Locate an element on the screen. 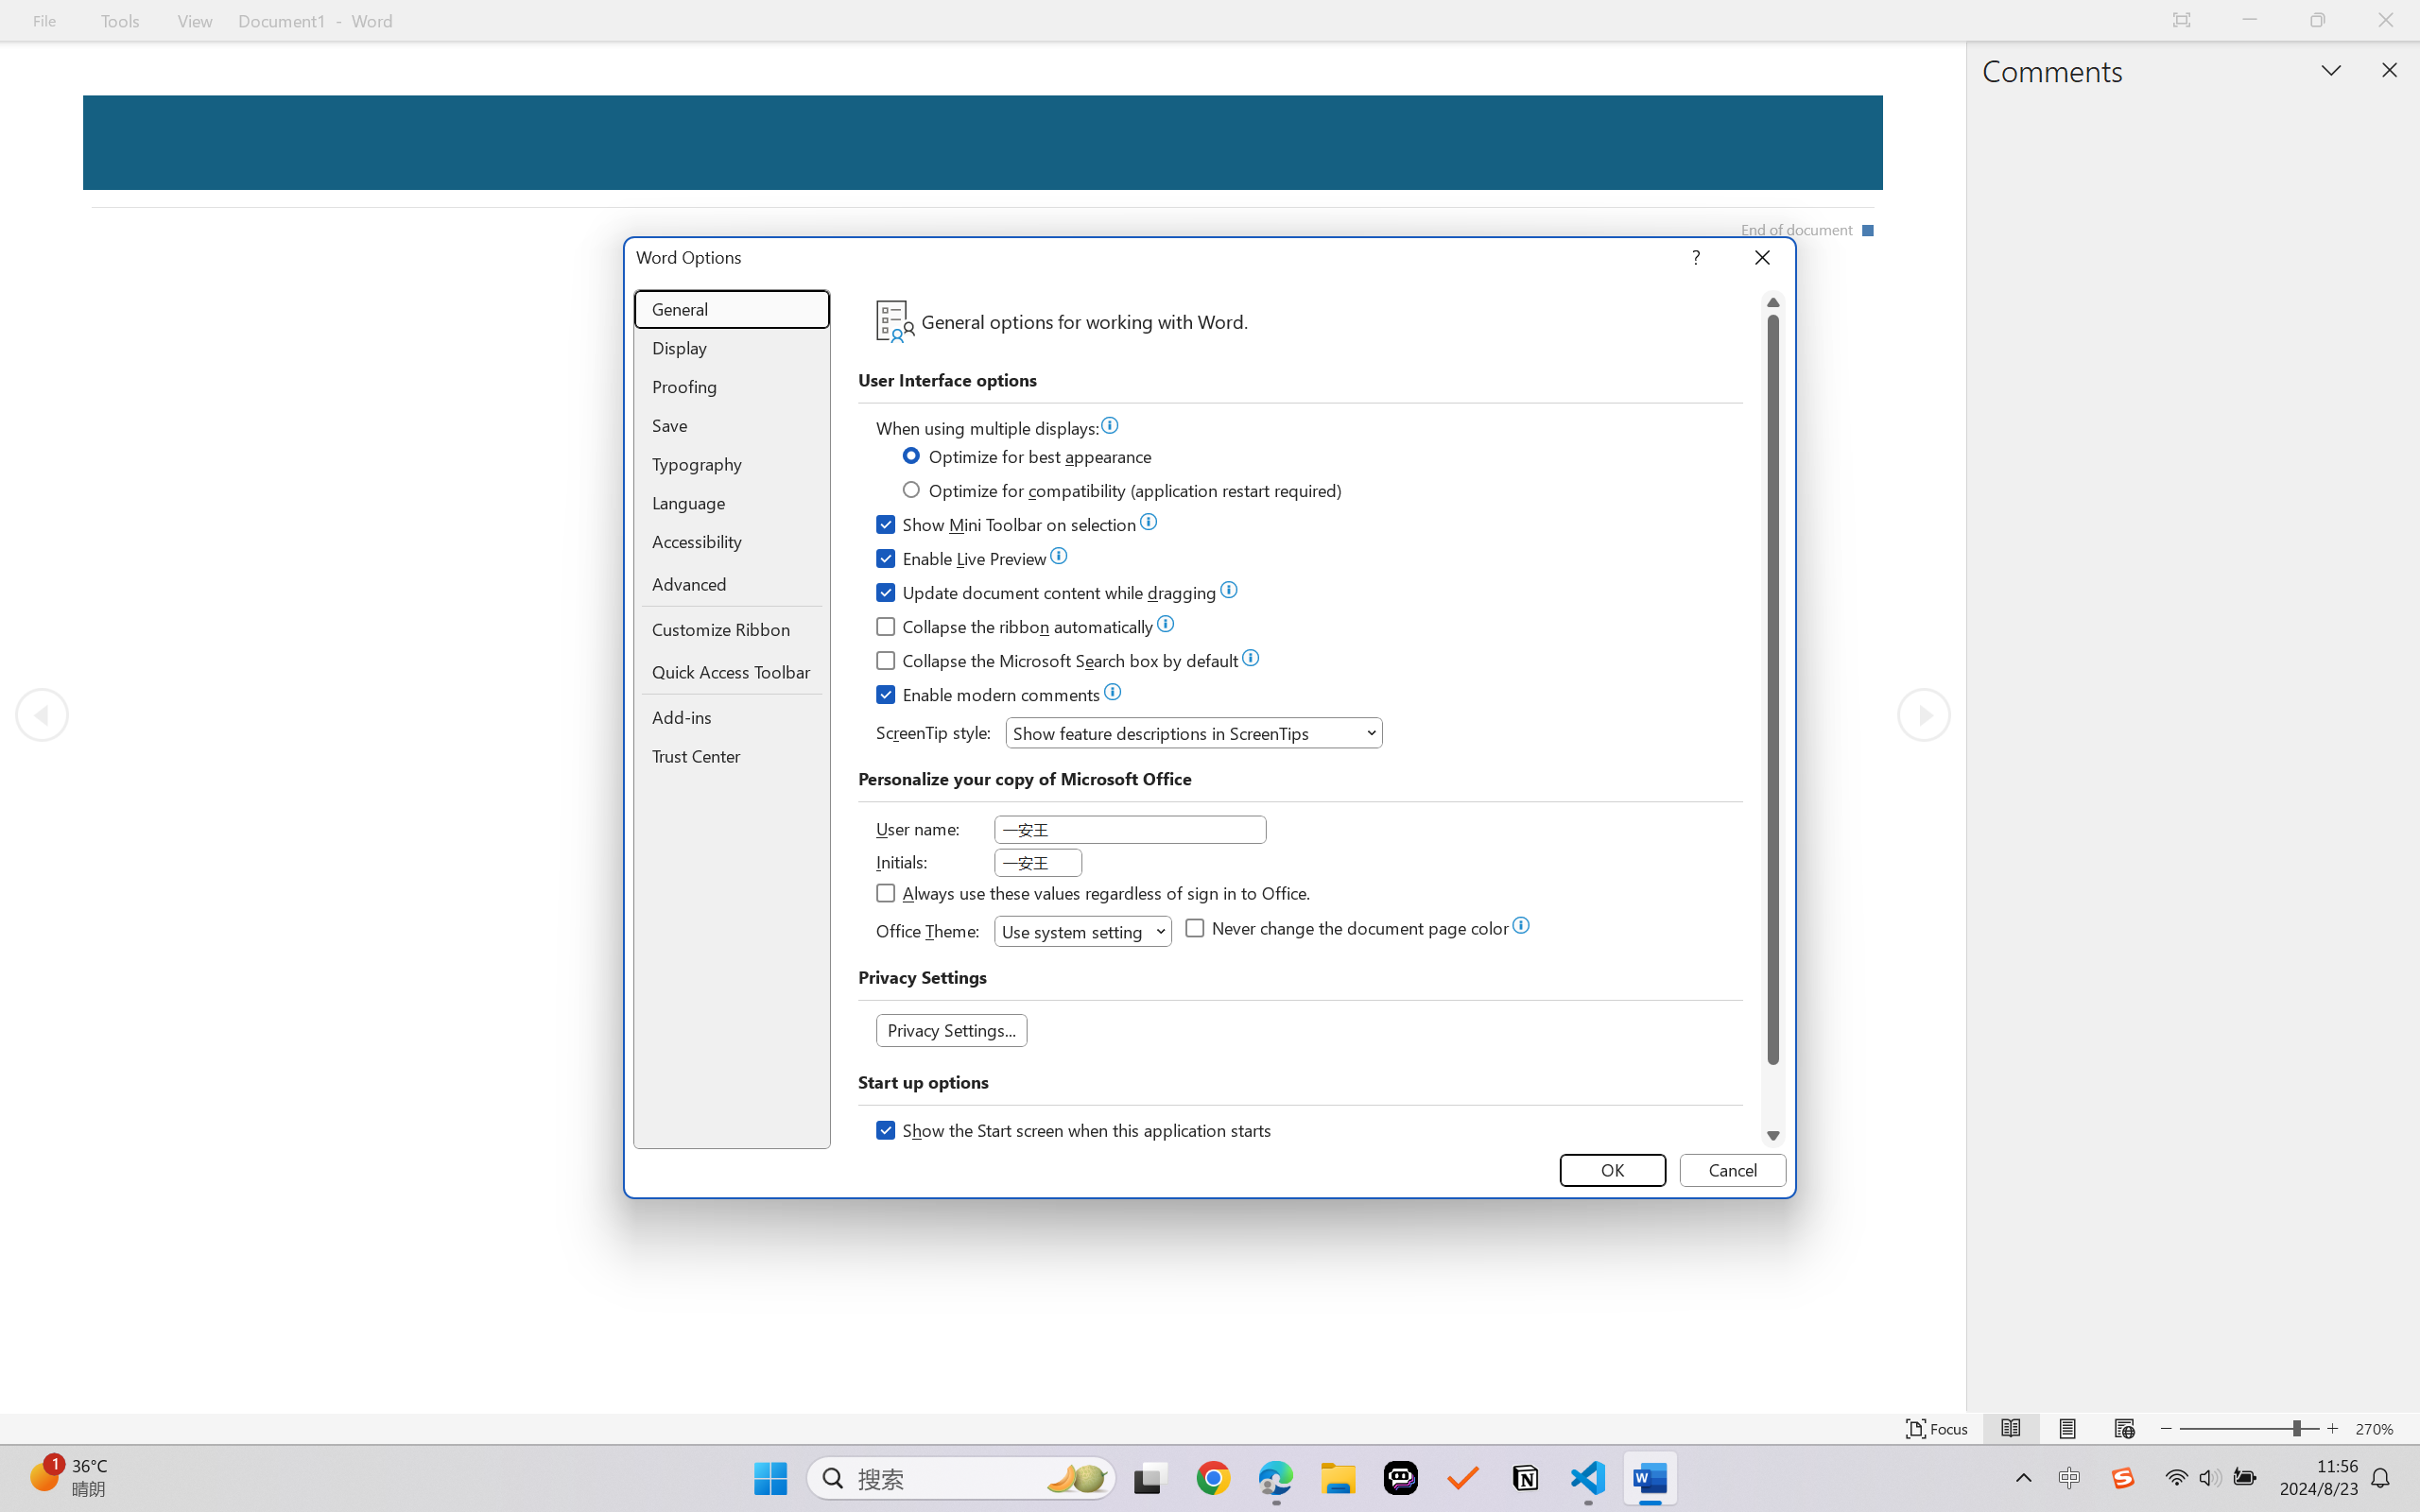  Cybersecurity is located at coordinates (995, 125).